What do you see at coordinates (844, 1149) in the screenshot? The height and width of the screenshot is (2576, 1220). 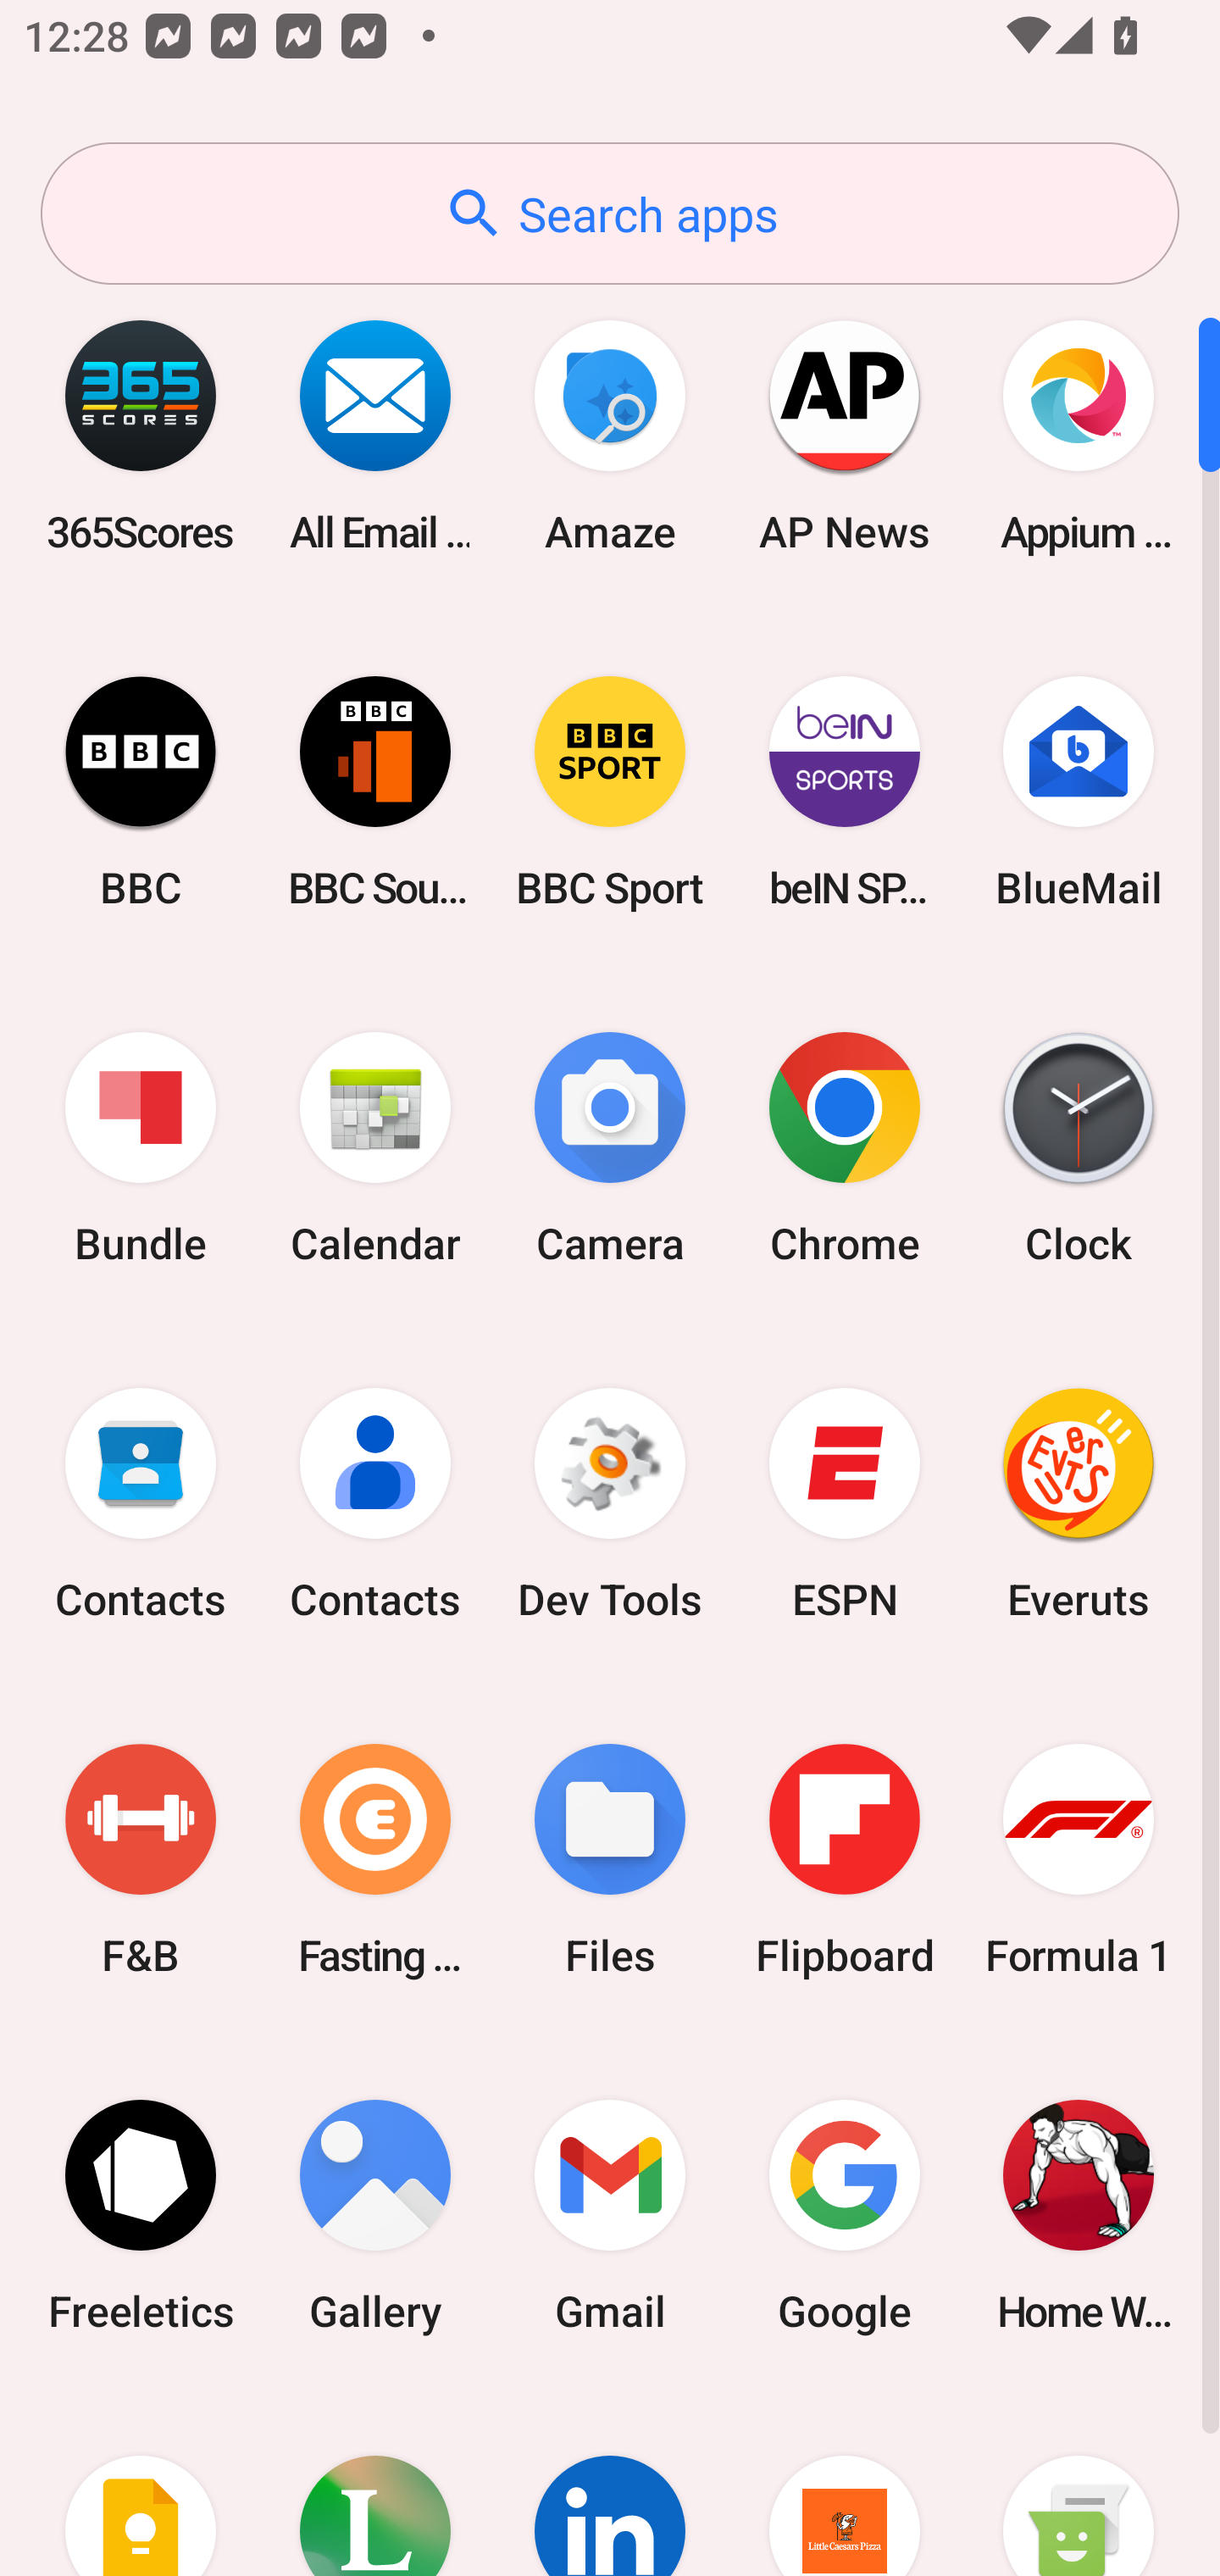 I see `Chrome` at bounding box center [844, 1149].